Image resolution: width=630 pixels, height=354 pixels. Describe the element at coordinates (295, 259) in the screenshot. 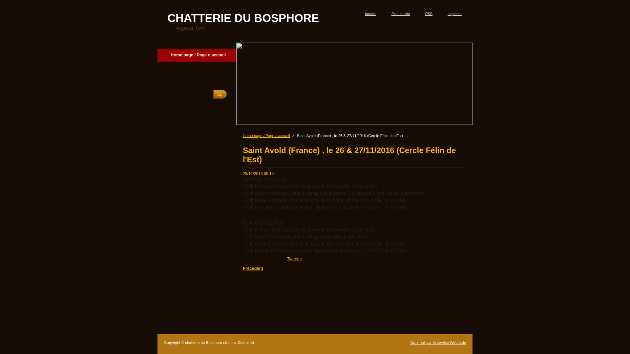

I see `Tweeter` at that location.